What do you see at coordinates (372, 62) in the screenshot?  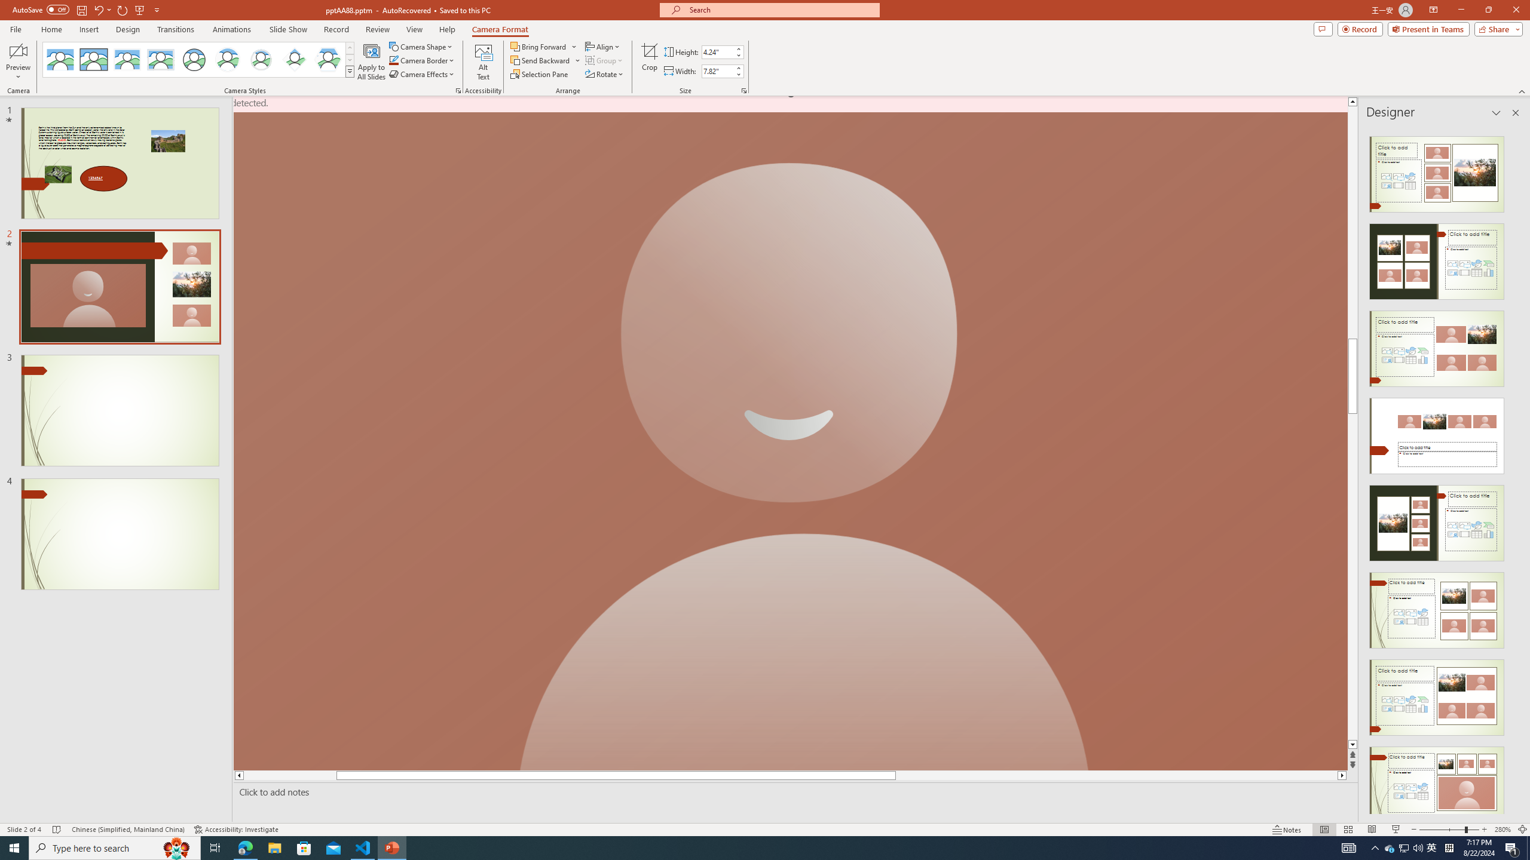 I see `Apply to All Slides` at bounding box center [372, 62].